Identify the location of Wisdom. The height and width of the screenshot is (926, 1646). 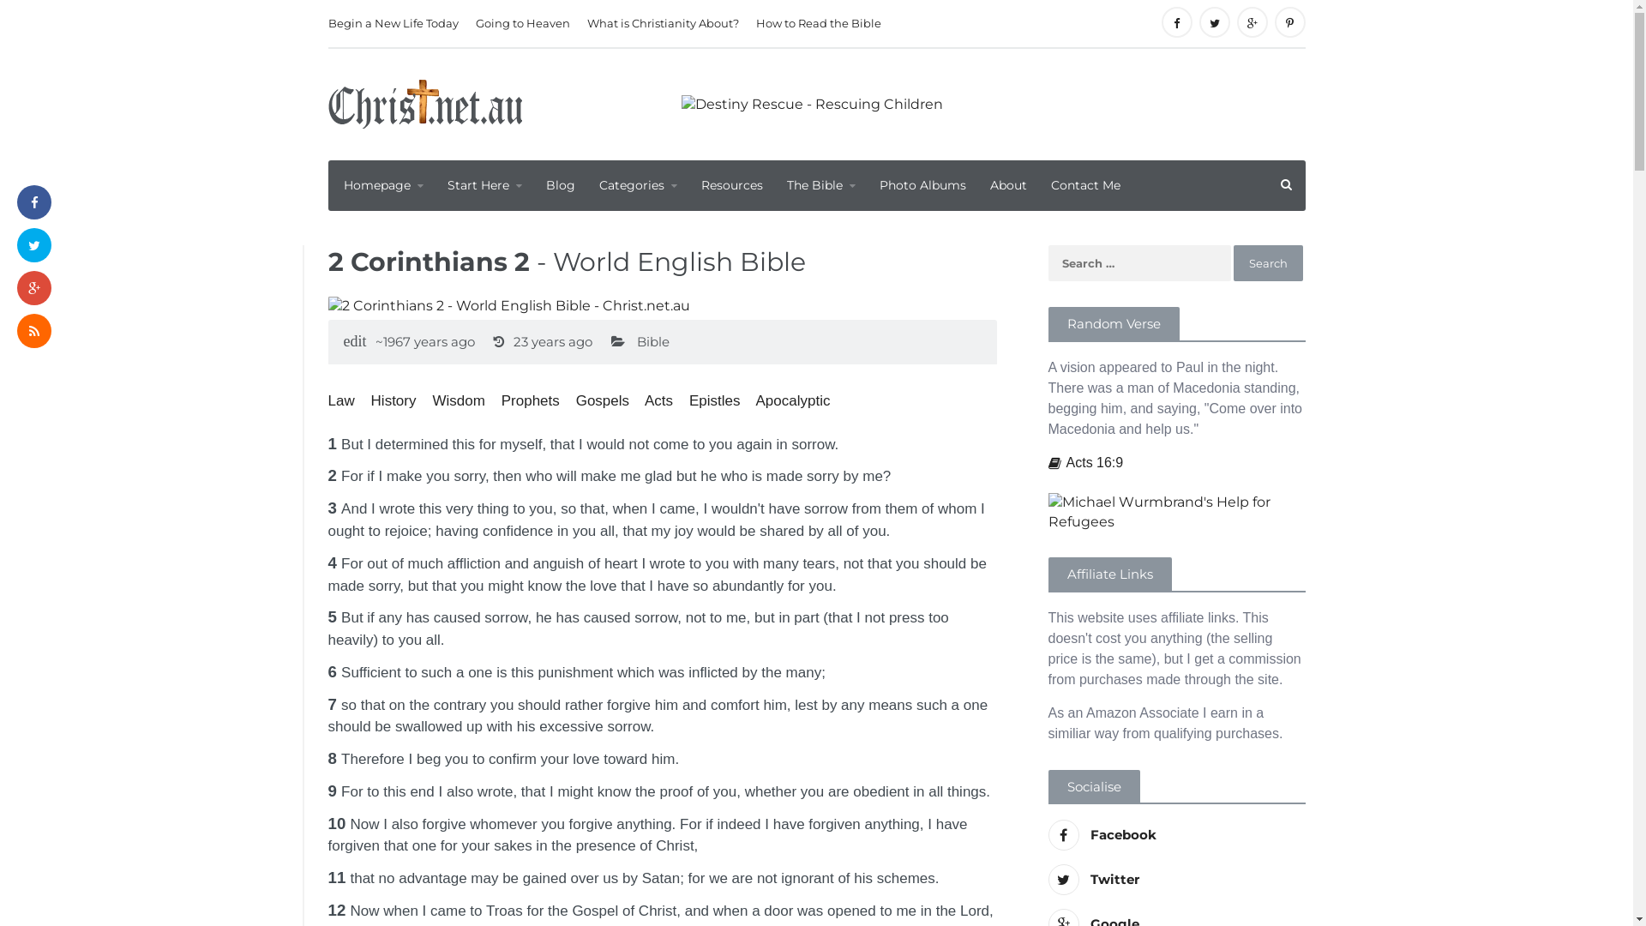
(458, 401).